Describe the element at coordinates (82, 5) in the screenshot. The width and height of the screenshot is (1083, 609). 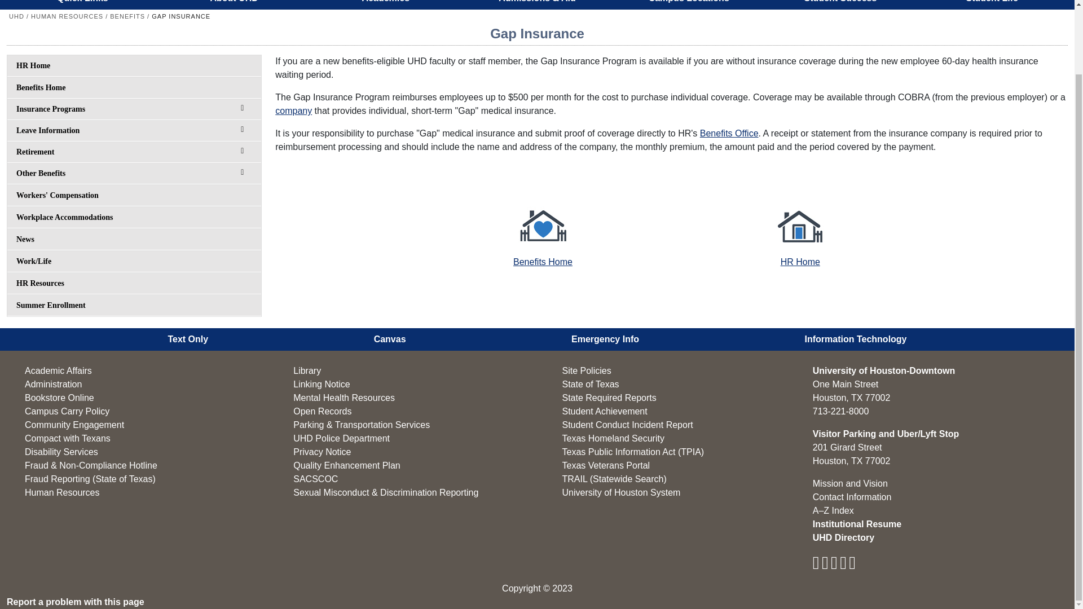
I see `Quick Links` at that location.